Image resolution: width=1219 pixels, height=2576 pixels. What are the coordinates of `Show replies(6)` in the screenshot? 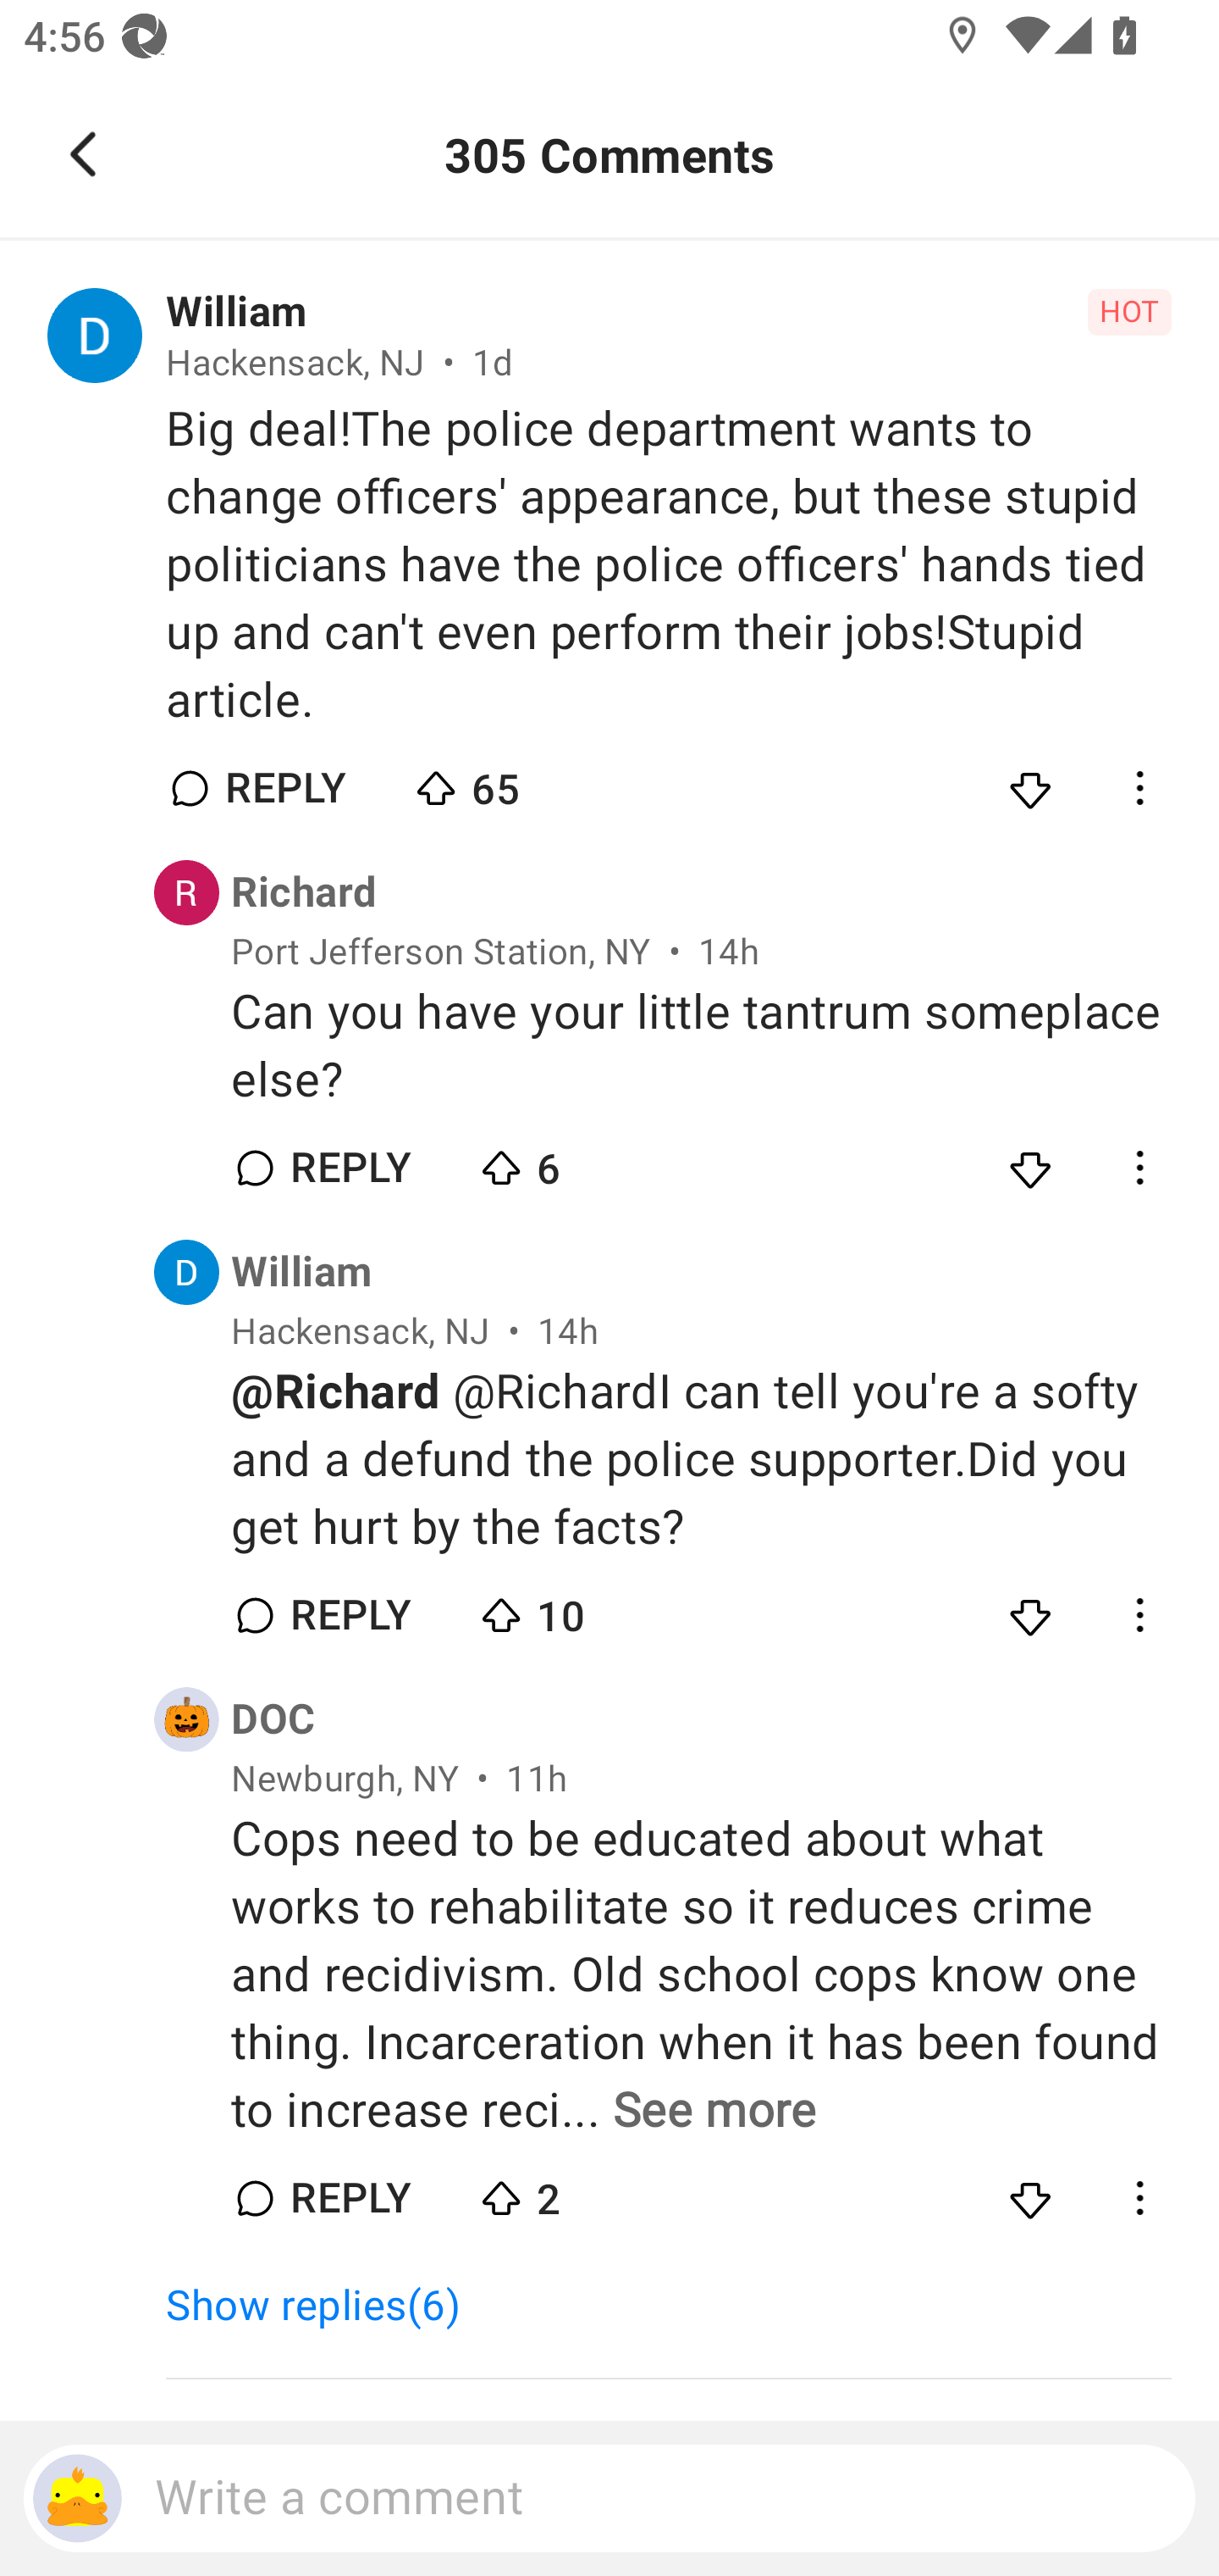 It's located at (327, 2307).